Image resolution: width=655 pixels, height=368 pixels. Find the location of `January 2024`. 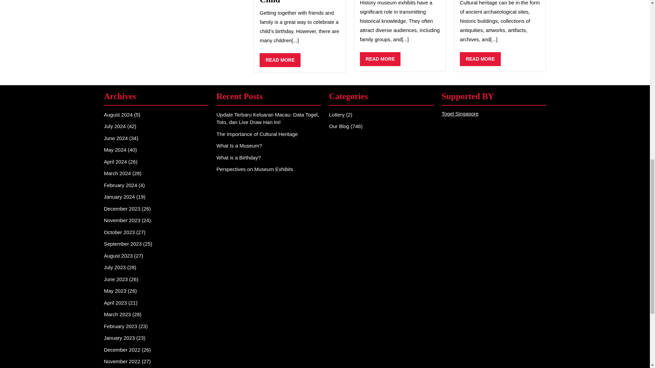

January 2024 is located at coordinates (480, 59).